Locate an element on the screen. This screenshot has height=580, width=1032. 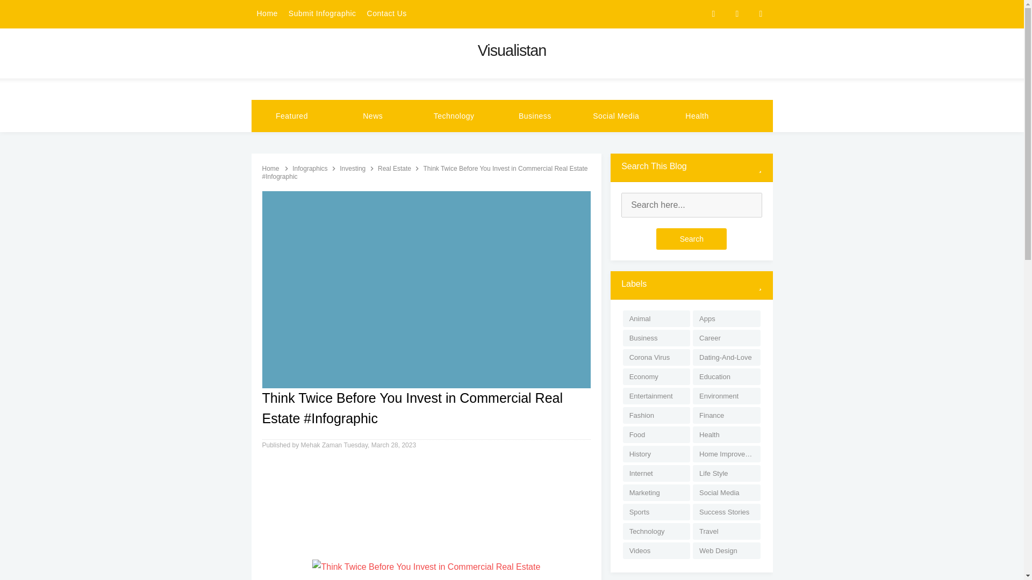
Featured is located at coordinates (292, 116).